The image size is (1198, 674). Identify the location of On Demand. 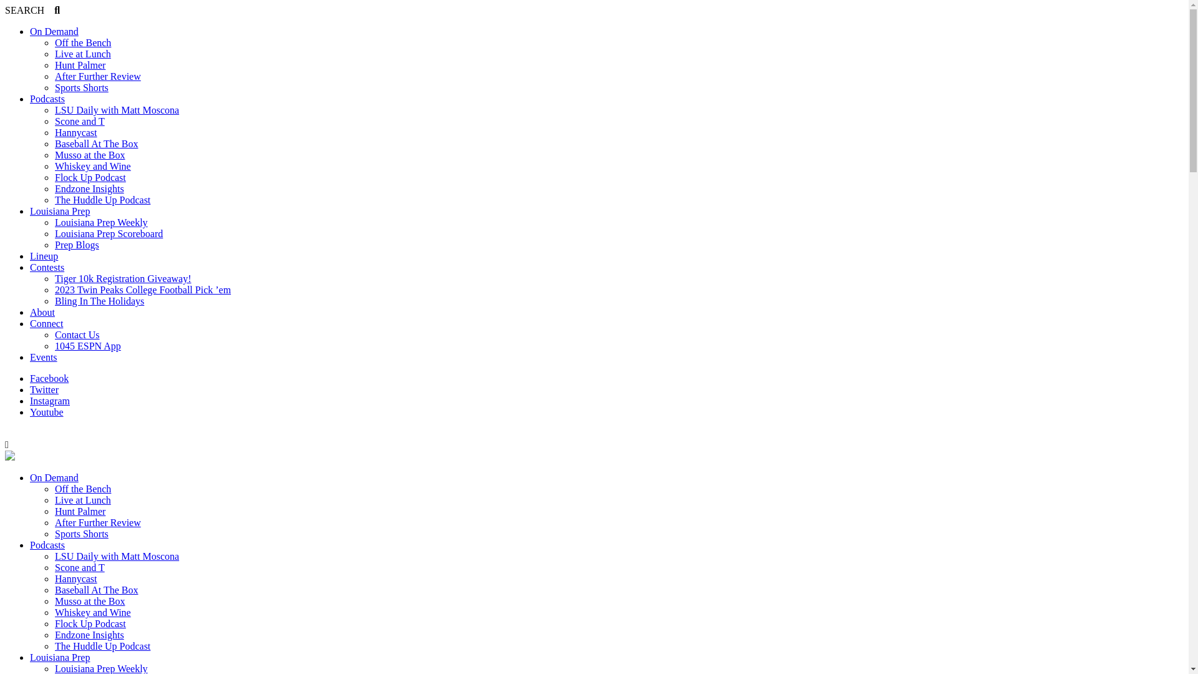
(54, 478).